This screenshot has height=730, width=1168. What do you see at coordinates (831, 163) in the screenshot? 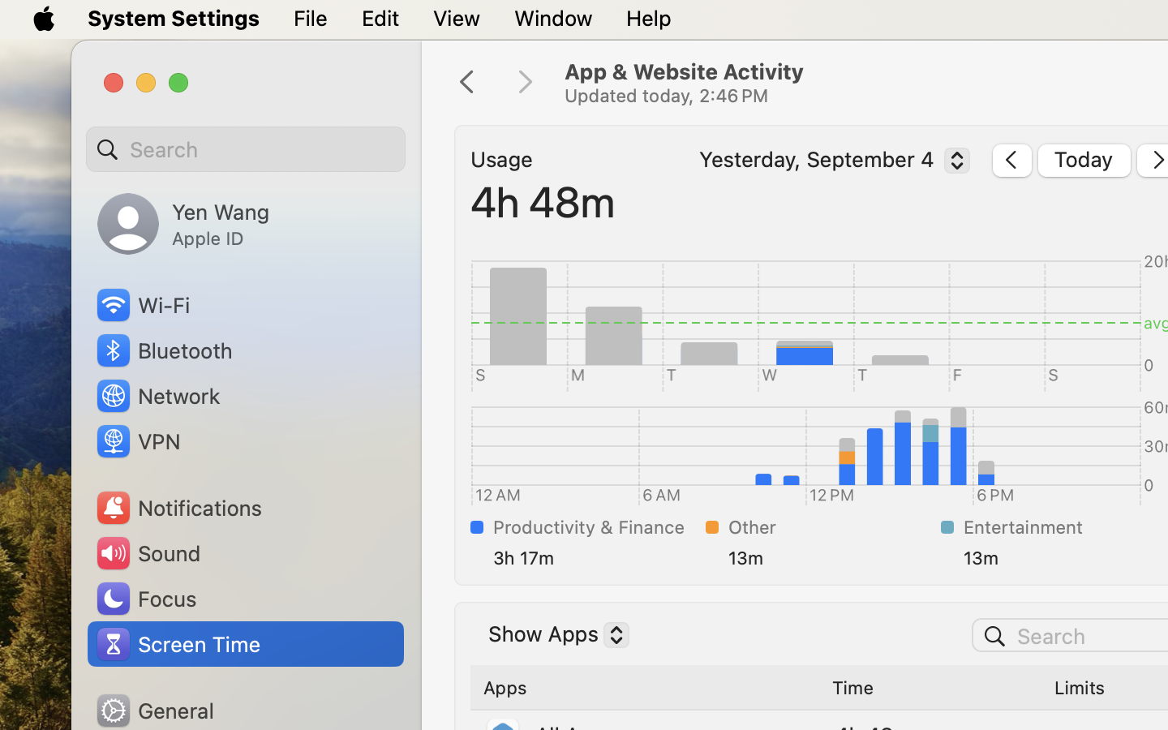
I see `Yesterday, September 4` at bounding box center [831, 163].